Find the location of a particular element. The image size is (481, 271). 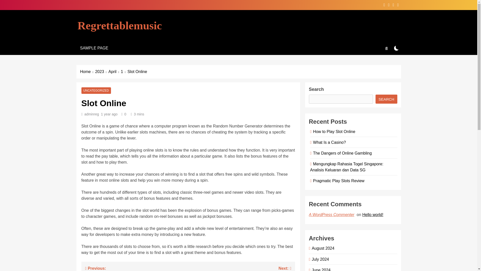

July 2024 is located at coordinates (320, 259).